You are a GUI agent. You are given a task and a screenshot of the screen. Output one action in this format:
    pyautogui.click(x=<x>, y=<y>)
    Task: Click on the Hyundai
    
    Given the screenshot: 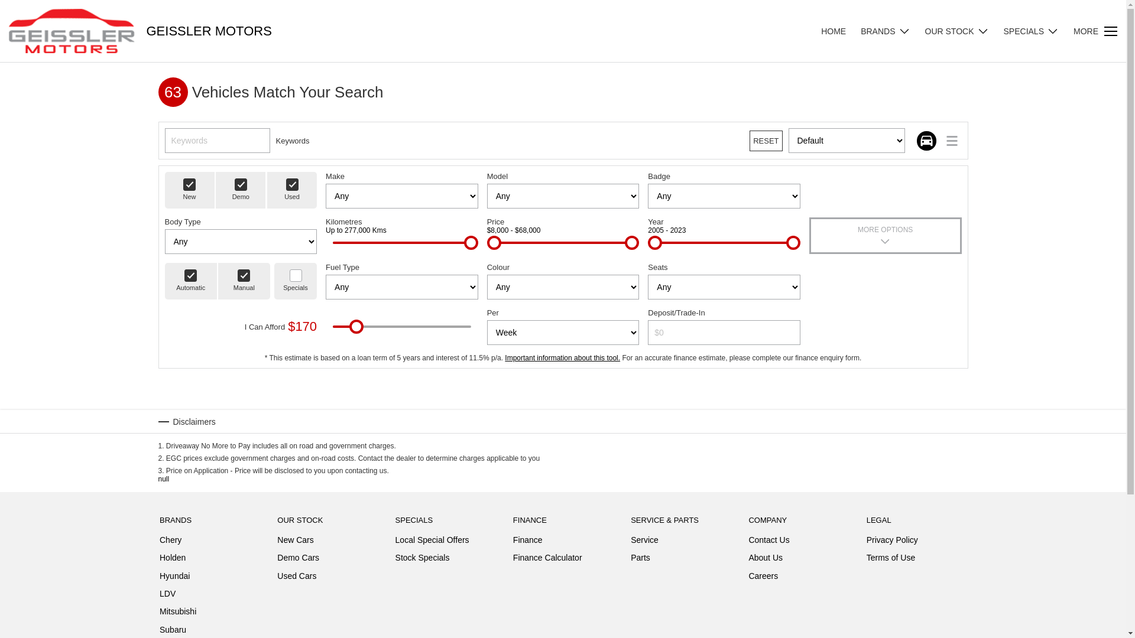 What is the action you would take?
    pyautogui.click(x=175, y=578)
    